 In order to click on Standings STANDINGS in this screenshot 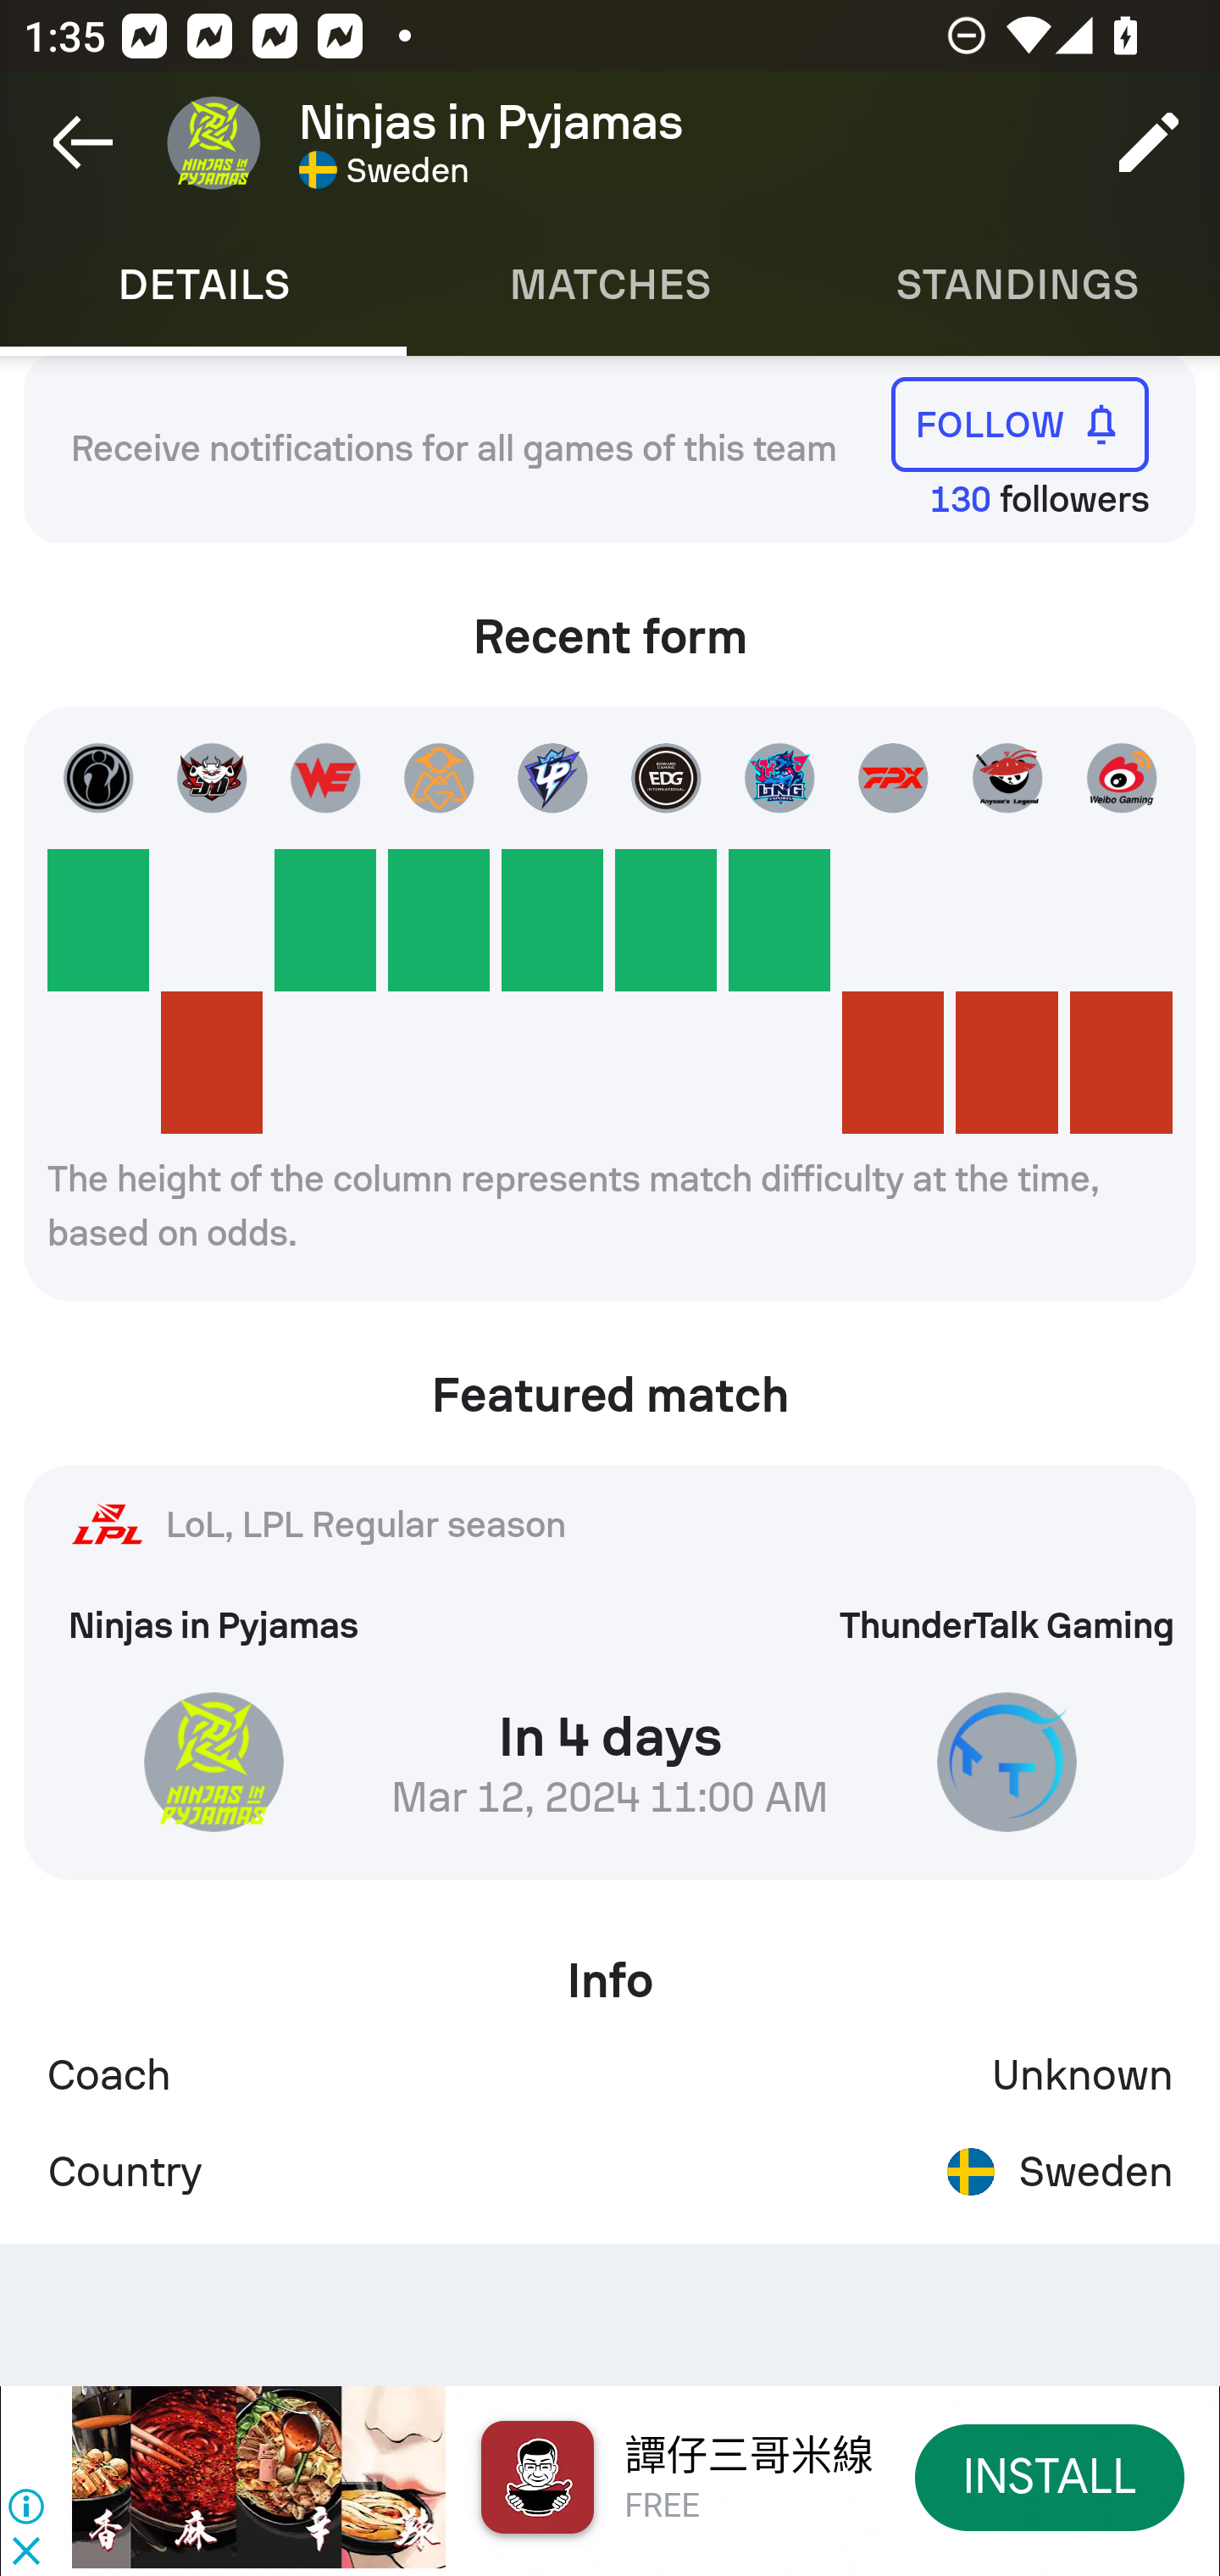, I will do `click(1017, 285)`.